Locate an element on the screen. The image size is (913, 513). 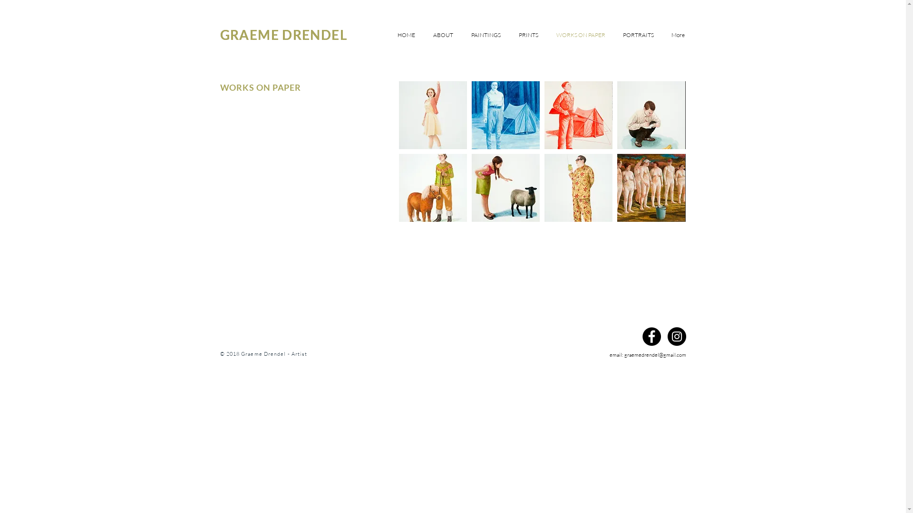
ABOUT is located at coordinates (444, 35).